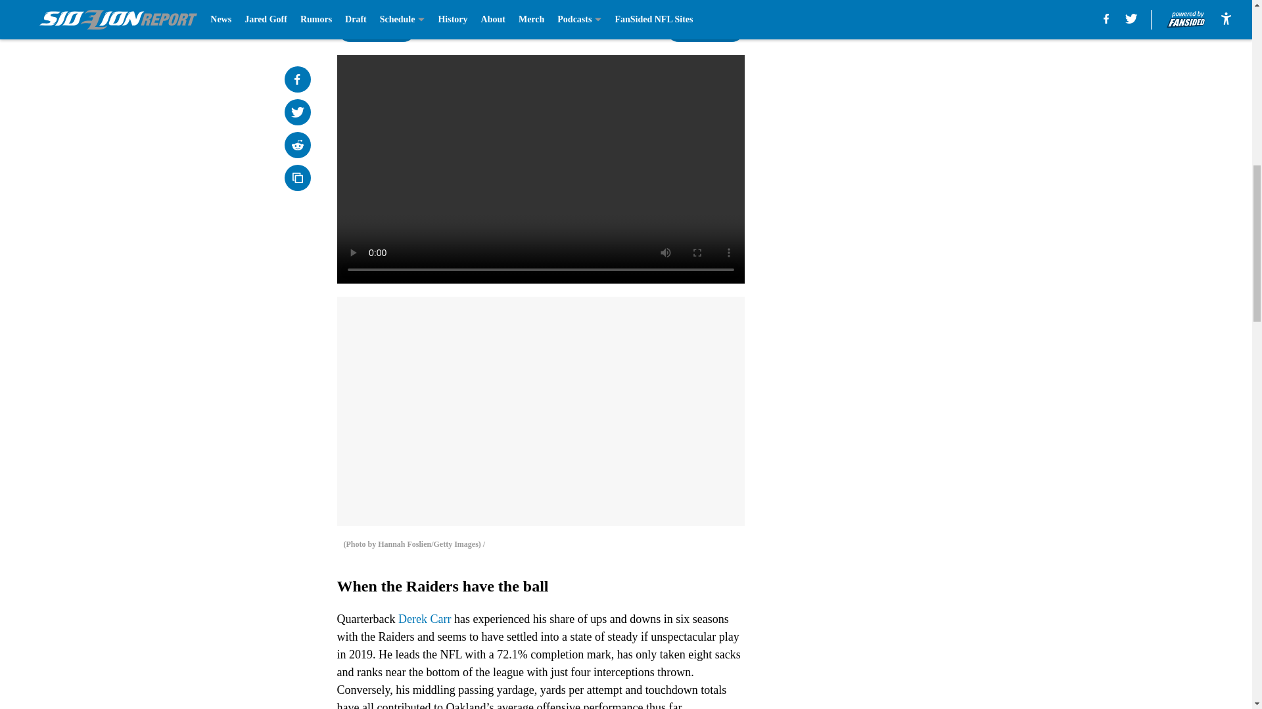 Image resolution: width=1262 pixels, height=709 pixels. I want to click on Prev, so click(376, 28).